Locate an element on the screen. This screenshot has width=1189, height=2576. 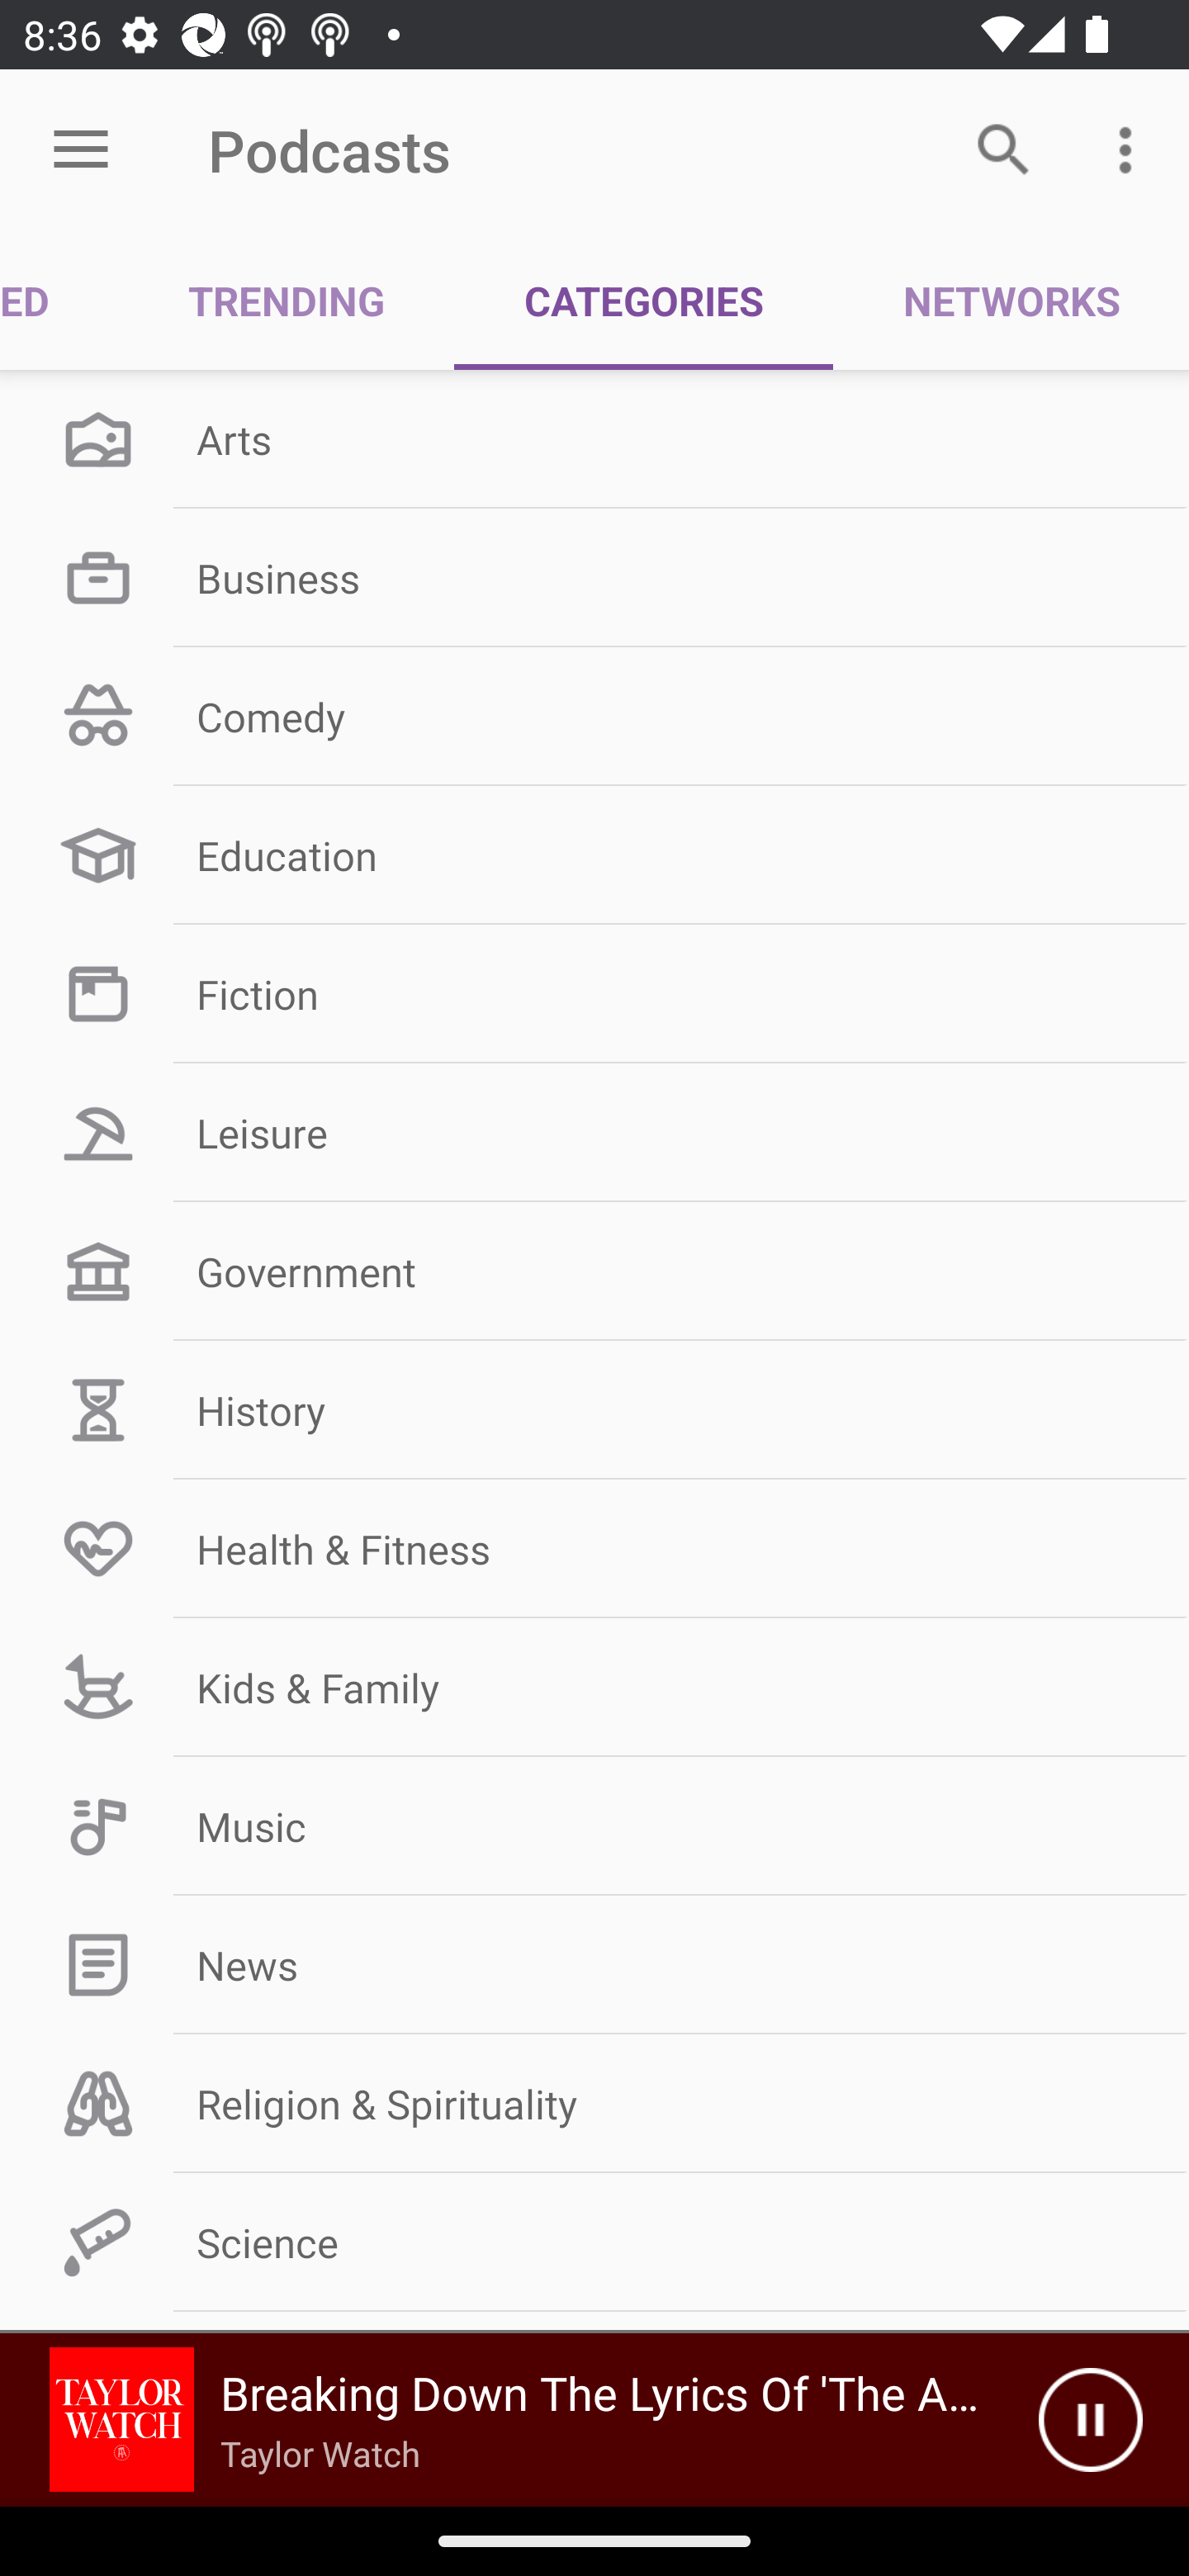
History is located at coordinates (594, 1410).